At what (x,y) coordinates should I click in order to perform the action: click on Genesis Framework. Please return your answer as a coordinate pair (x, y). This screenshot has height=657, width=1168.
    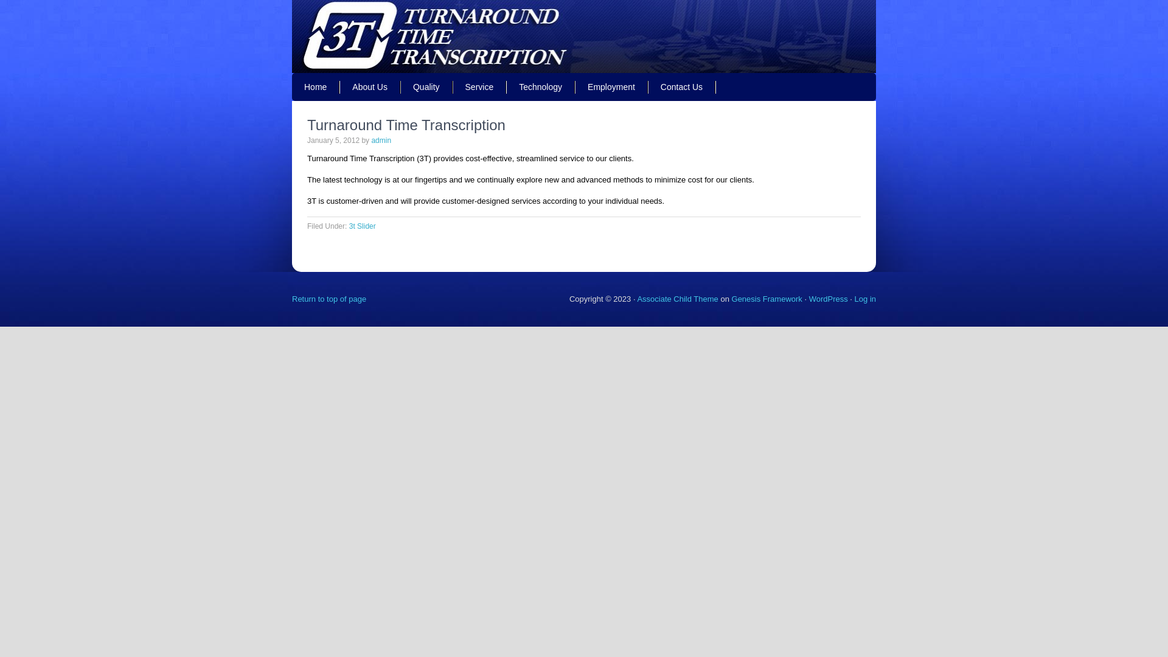
    Looking at the image, I should click on (767, 299).